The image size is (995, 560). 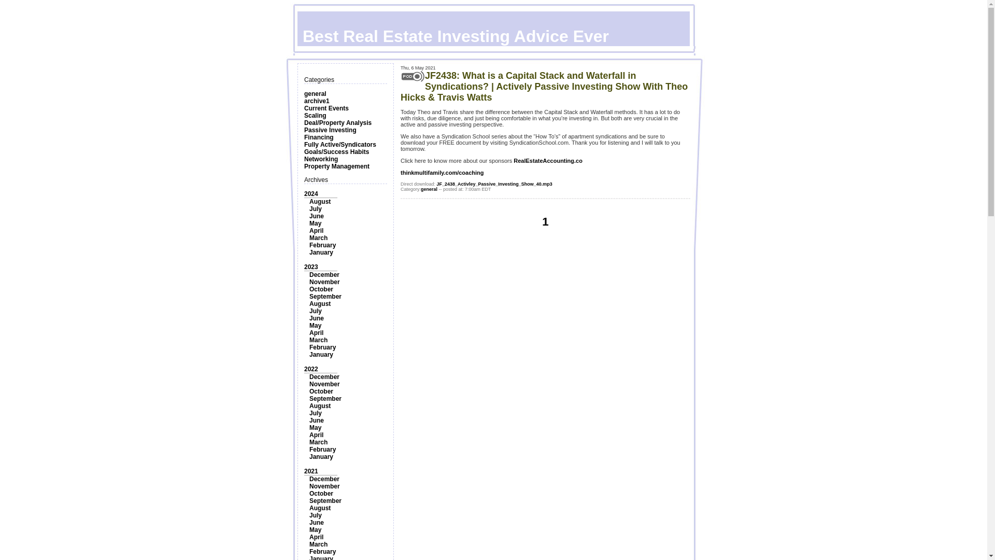 I want to click on Current Events, so click(x=326, y=108).